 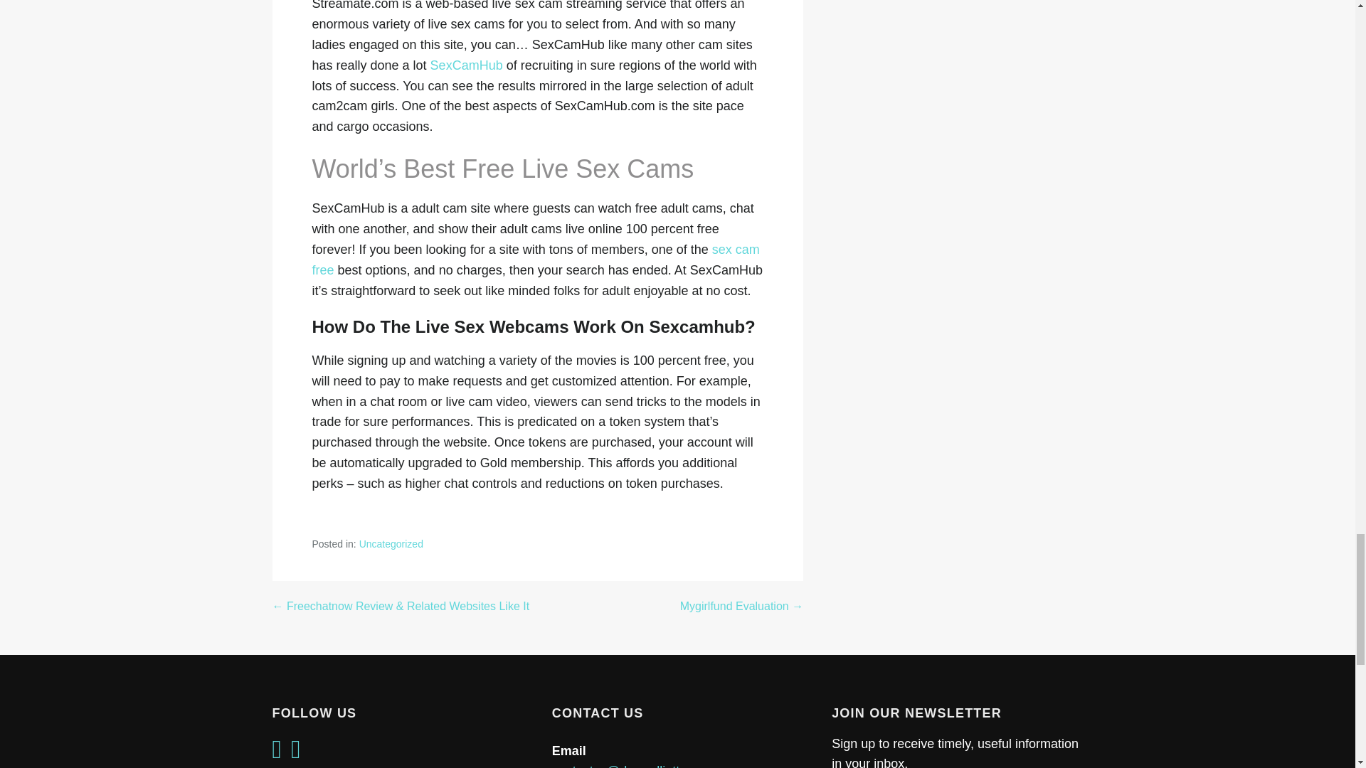 What do you see at coordinates (466, 65) in the screenshot?
I see `SexCamHub` at bounding box center [466, 65].